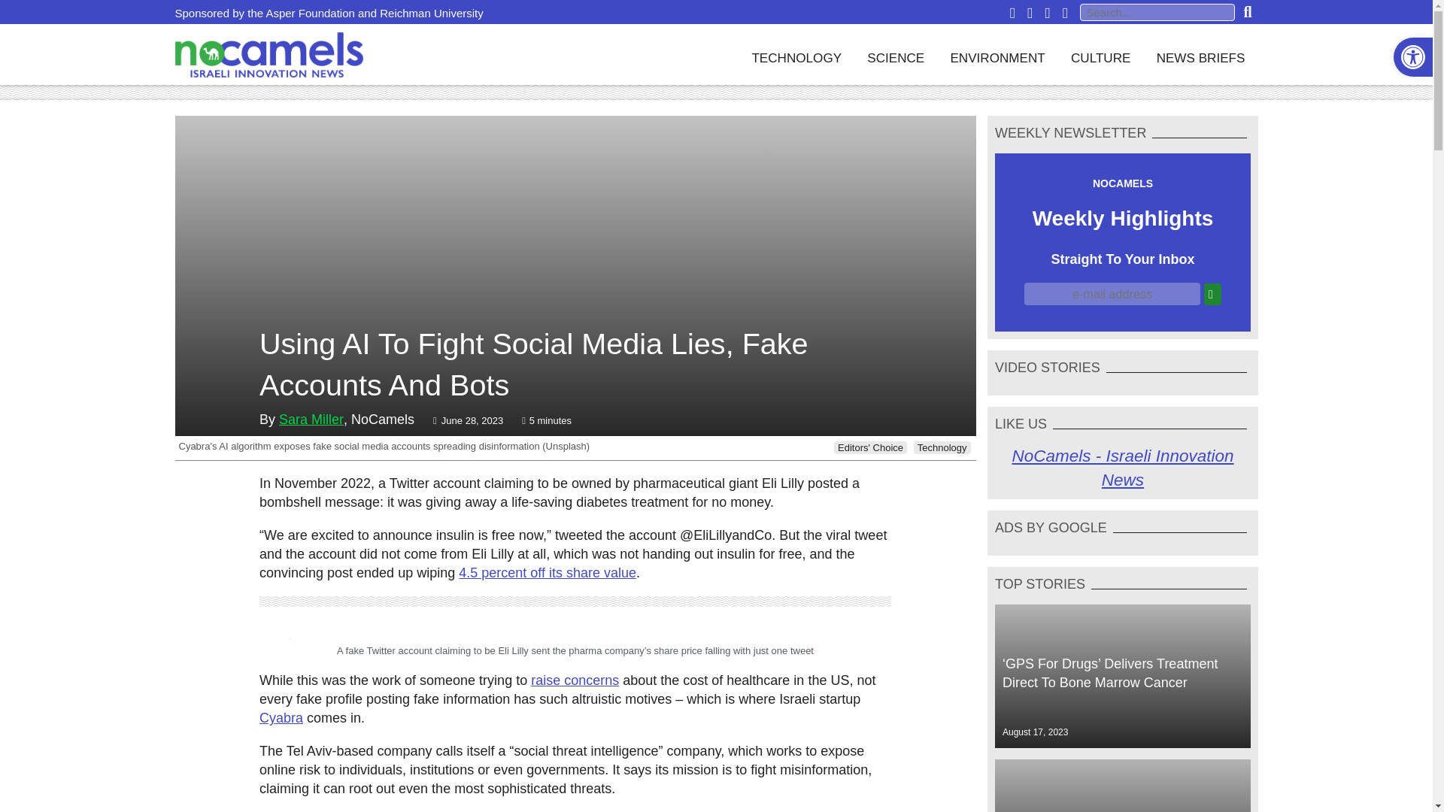 This screenshot has height=812, width=1444. I want to click on NEWS BRIEFS, so click(1200, 55).